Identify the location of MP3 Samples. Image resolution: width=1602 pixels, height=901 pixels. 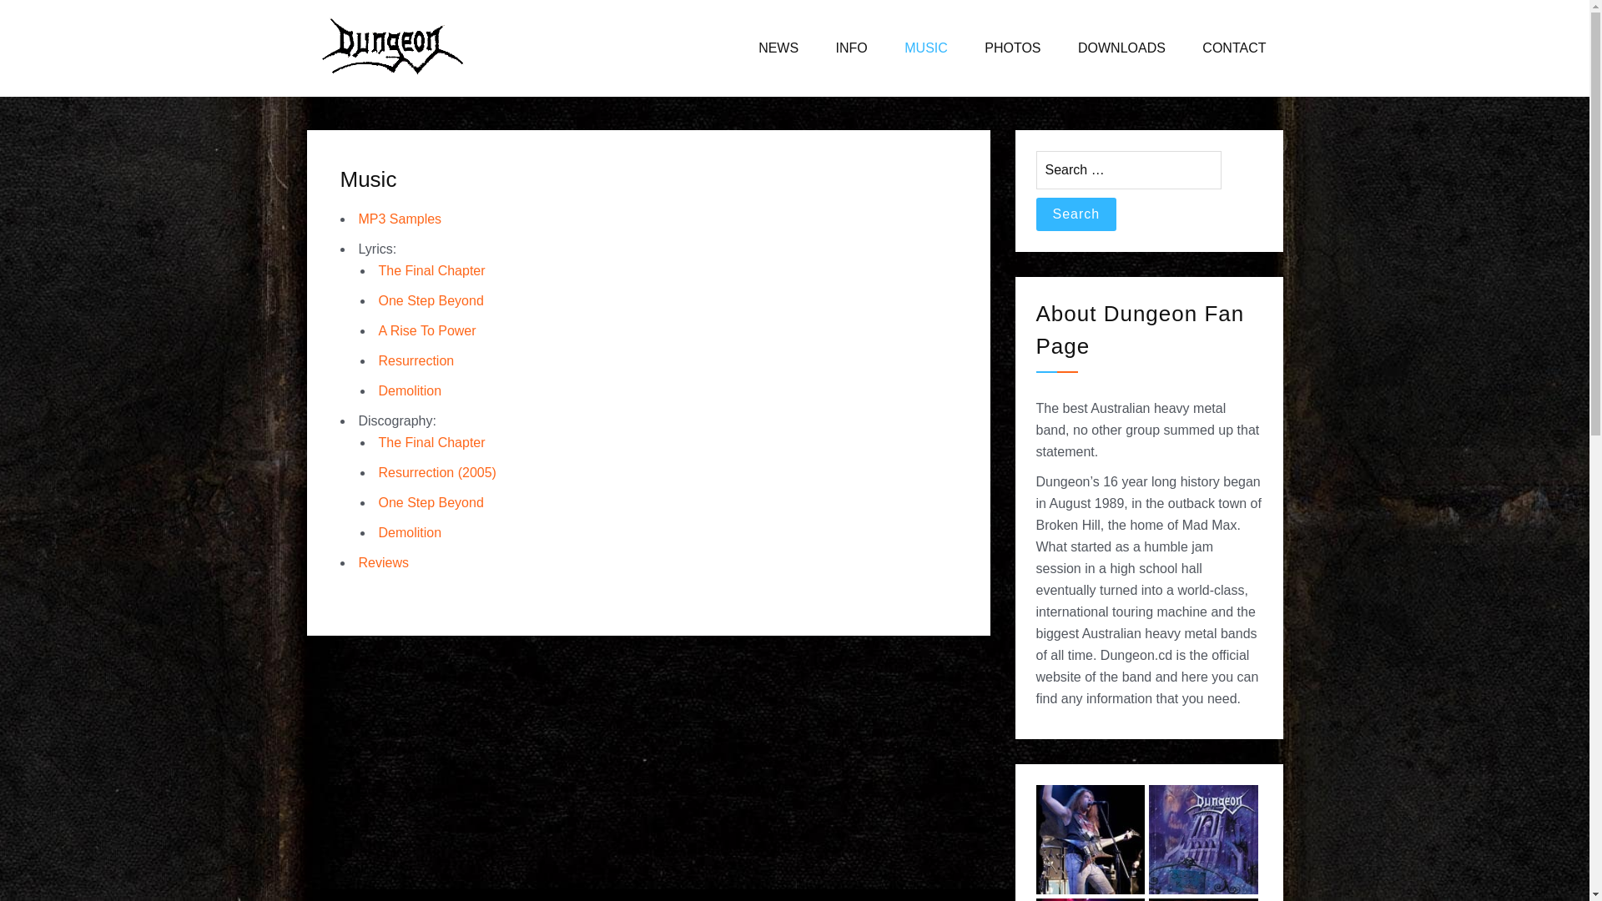
(400, 219).